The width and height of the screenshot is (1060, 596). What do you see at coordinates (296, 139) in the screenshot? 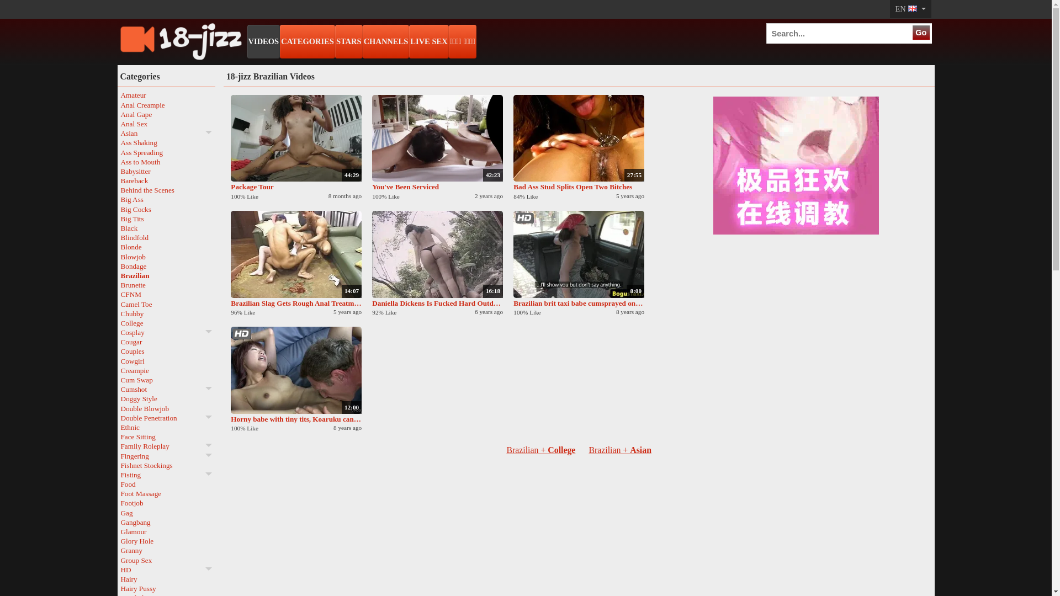
I see `44:29` at bounding box center [296, 139].